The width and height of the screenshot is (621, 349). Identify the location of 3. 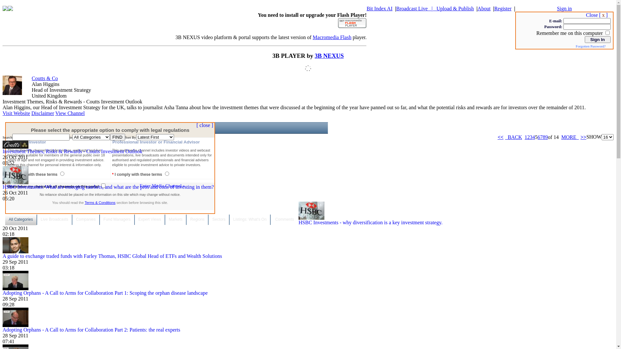
(531, 137).